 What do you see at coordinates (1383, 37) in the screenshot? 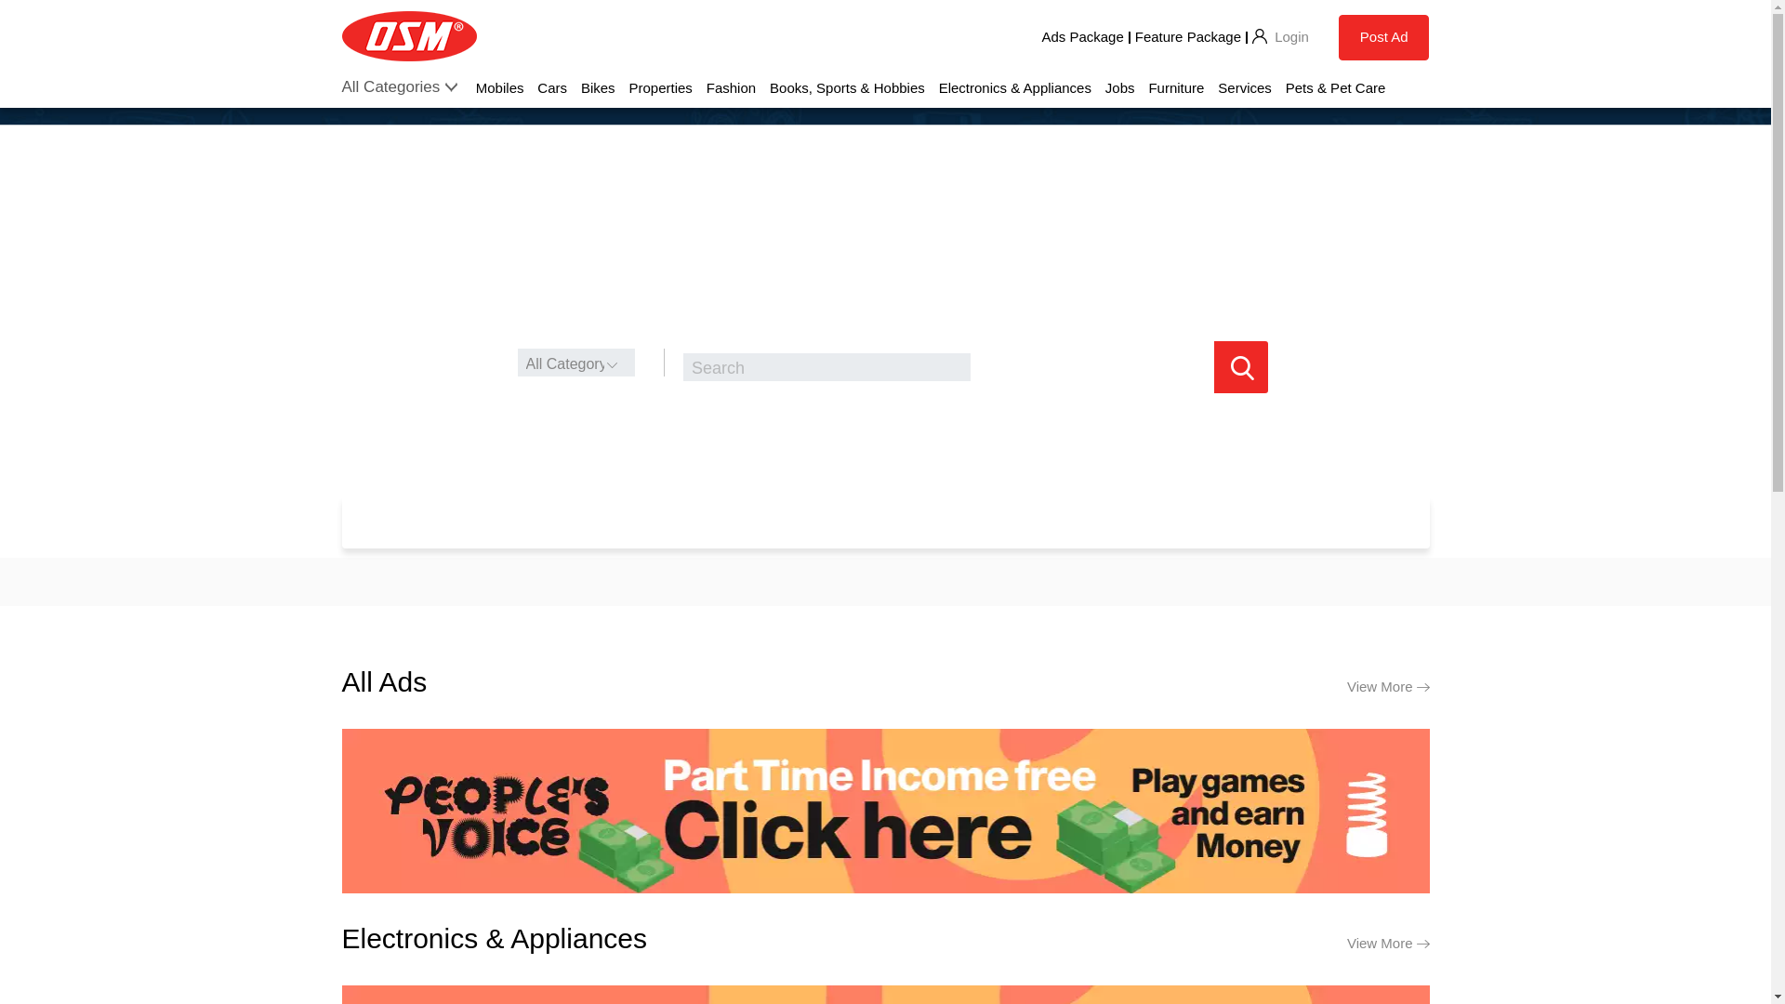
I see `Post Ad` at bounding box center [1383, 37].